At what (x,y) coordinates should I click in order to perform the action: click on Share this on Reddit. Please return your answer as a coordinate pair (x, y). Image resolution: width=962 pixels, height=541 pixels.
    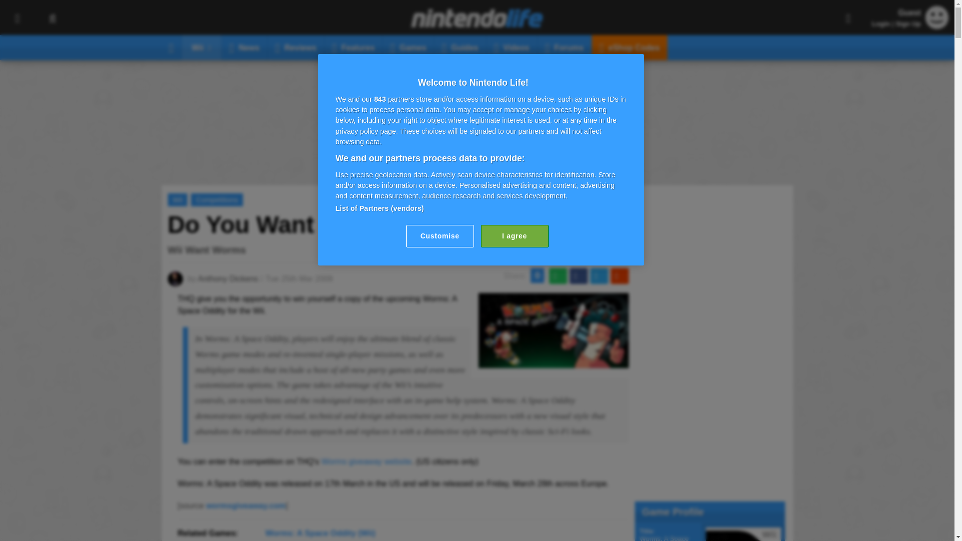
    Looking at the image, I should click on (619, 276).